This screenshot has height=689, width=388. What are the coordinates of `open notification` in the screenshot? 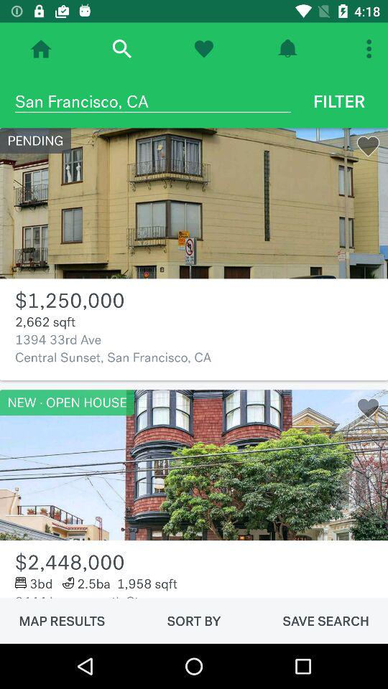 It's located at (287, 49).